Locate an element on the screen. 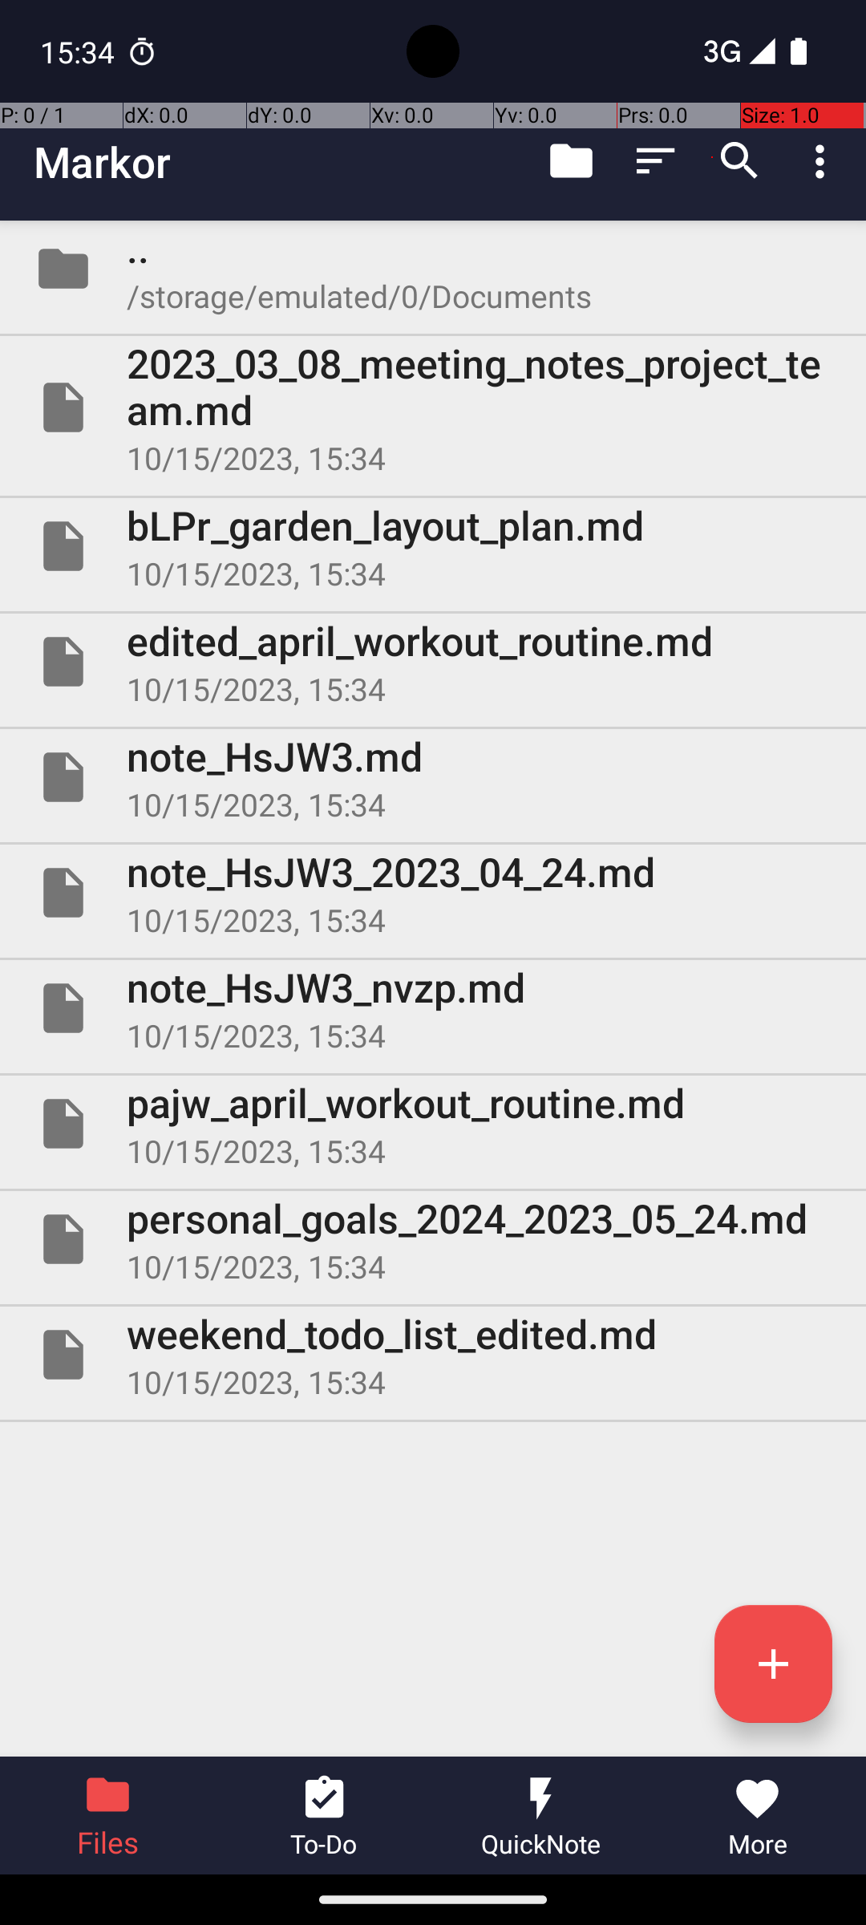  File personal_goals_2024_2023_05_24.md  is located at coordinates (433, 1239).